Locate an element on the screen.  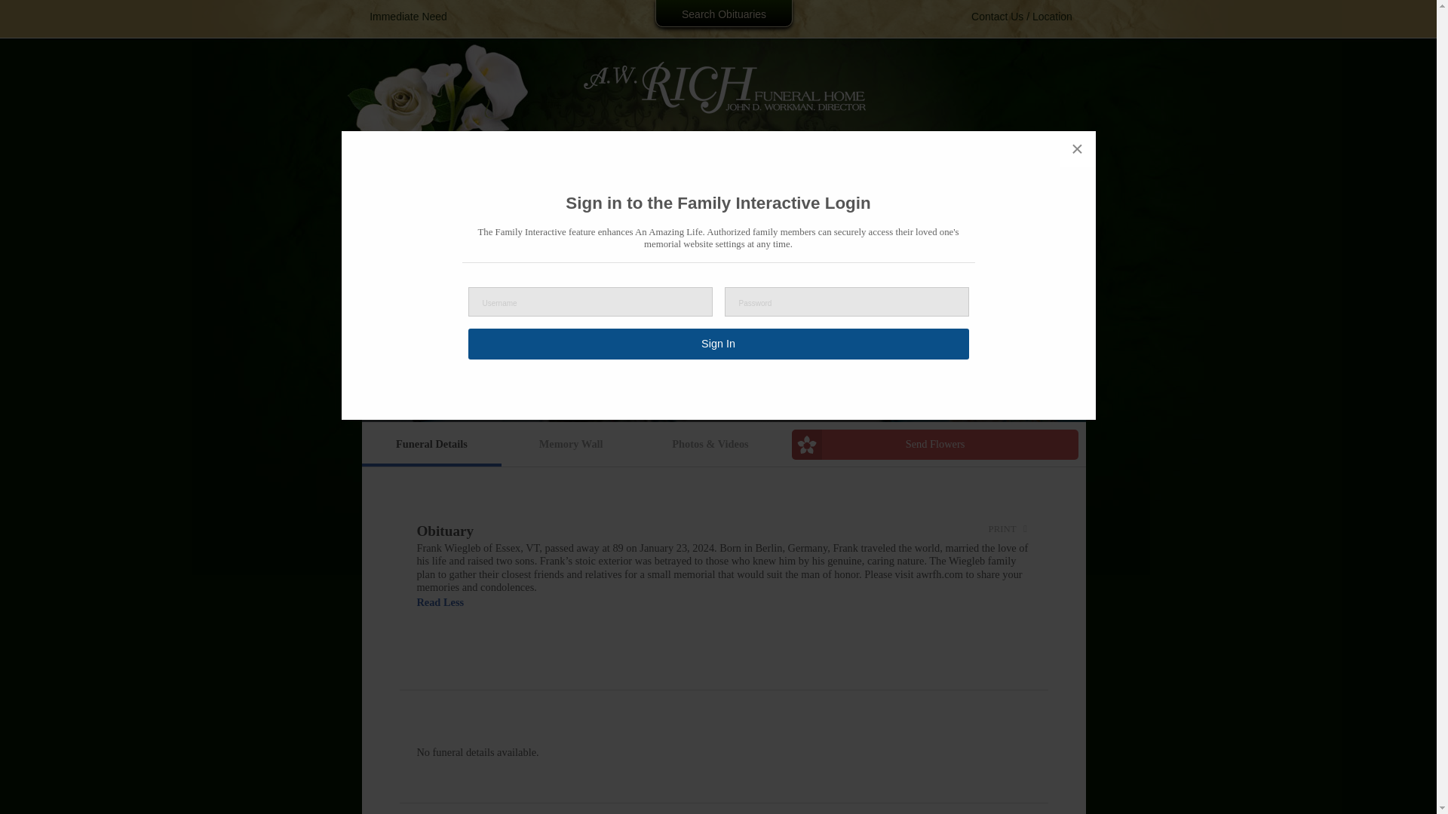
About Us is located at coordinates (576, 152).